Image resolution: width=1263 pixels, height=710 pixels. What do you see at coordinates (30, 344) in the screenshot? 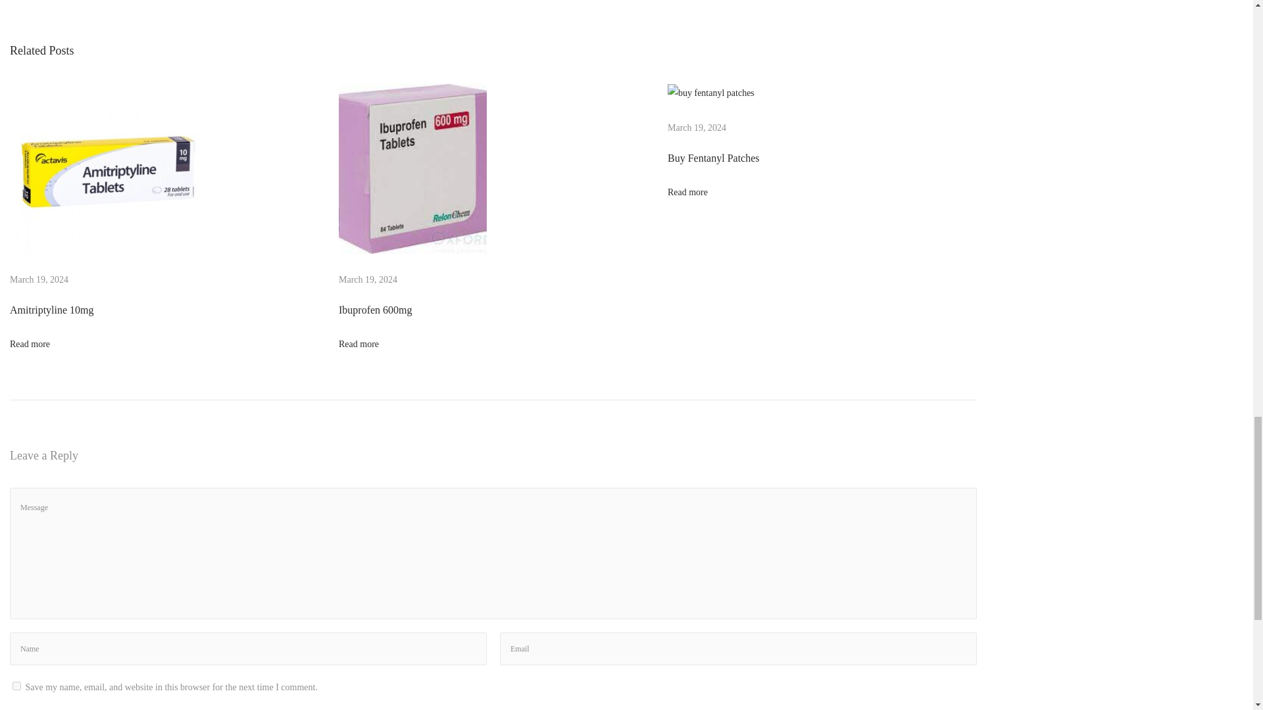
I see `Read more` at bounding box center [30, 344].